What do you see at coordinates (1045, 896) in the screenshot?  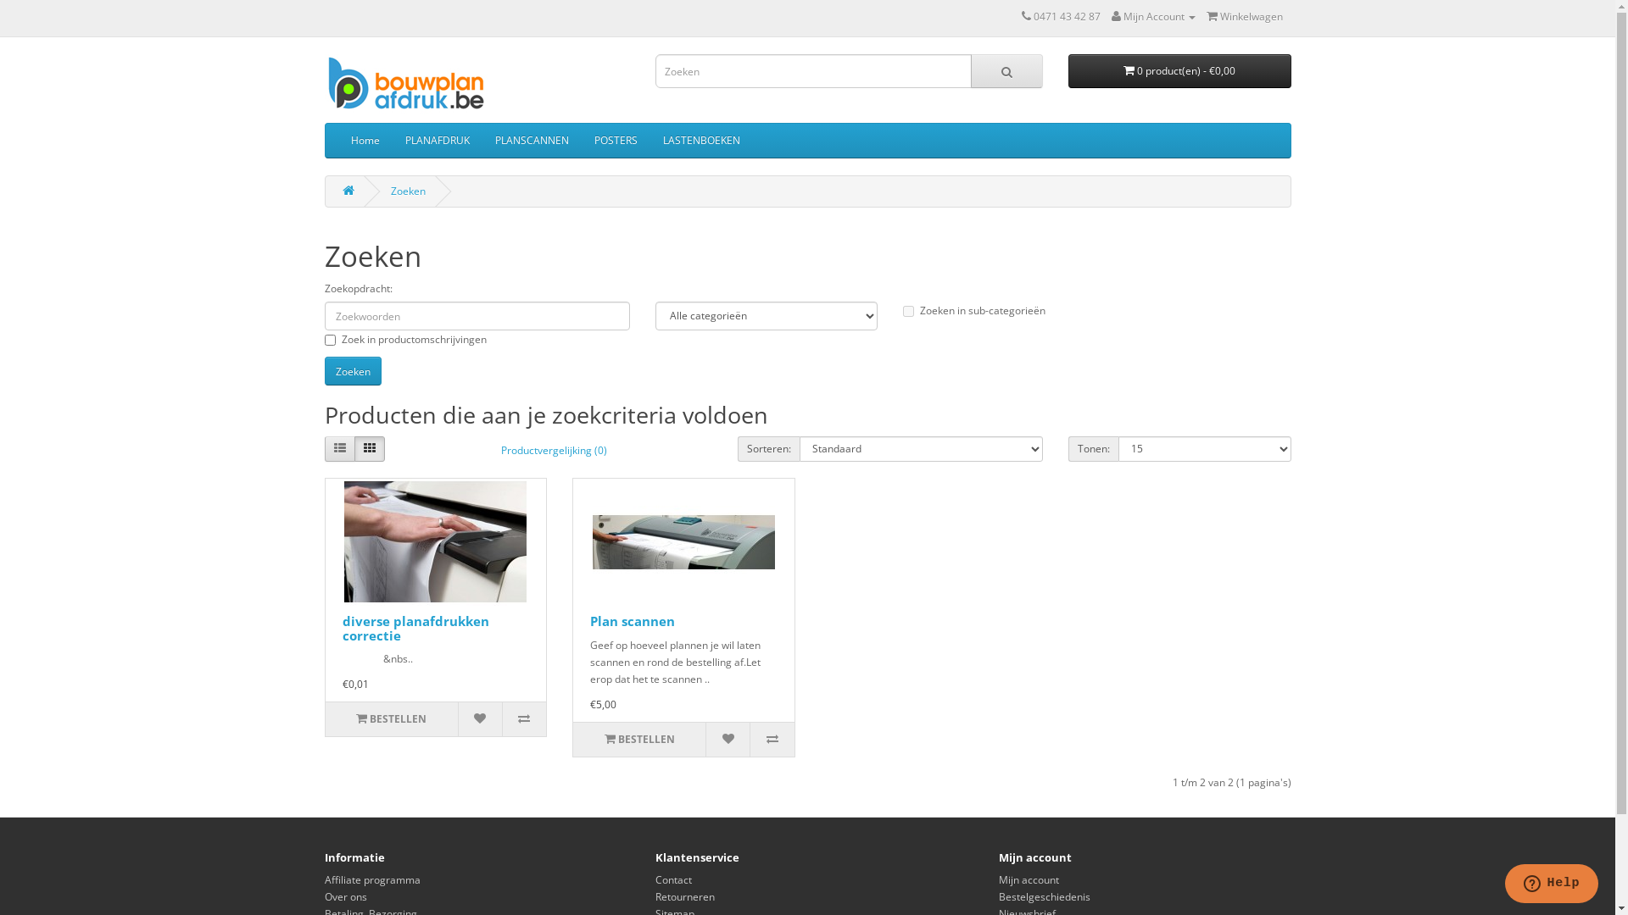 I see `Bestelgeschiedenis` at bounding box center [1045, 896].